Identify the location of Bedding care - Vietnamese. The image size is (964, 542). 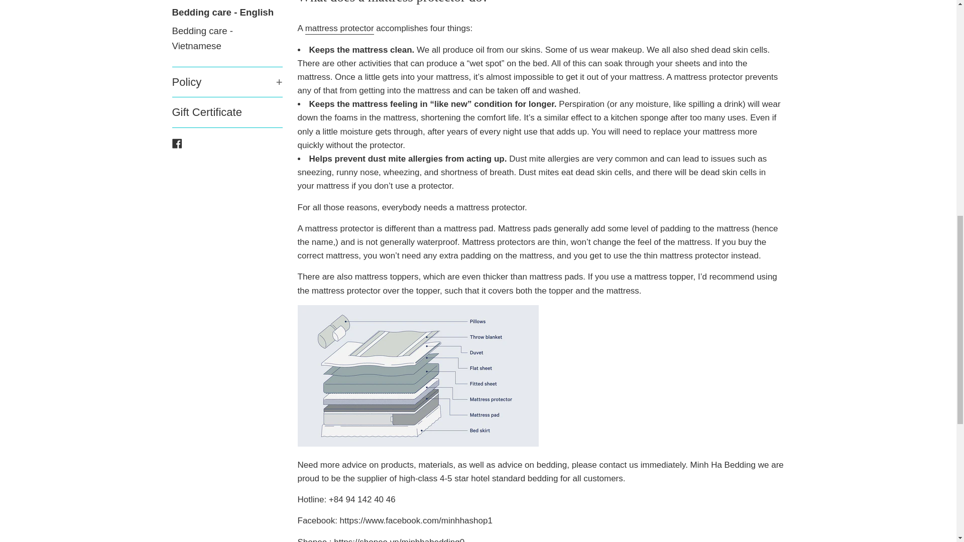
(227, 13).